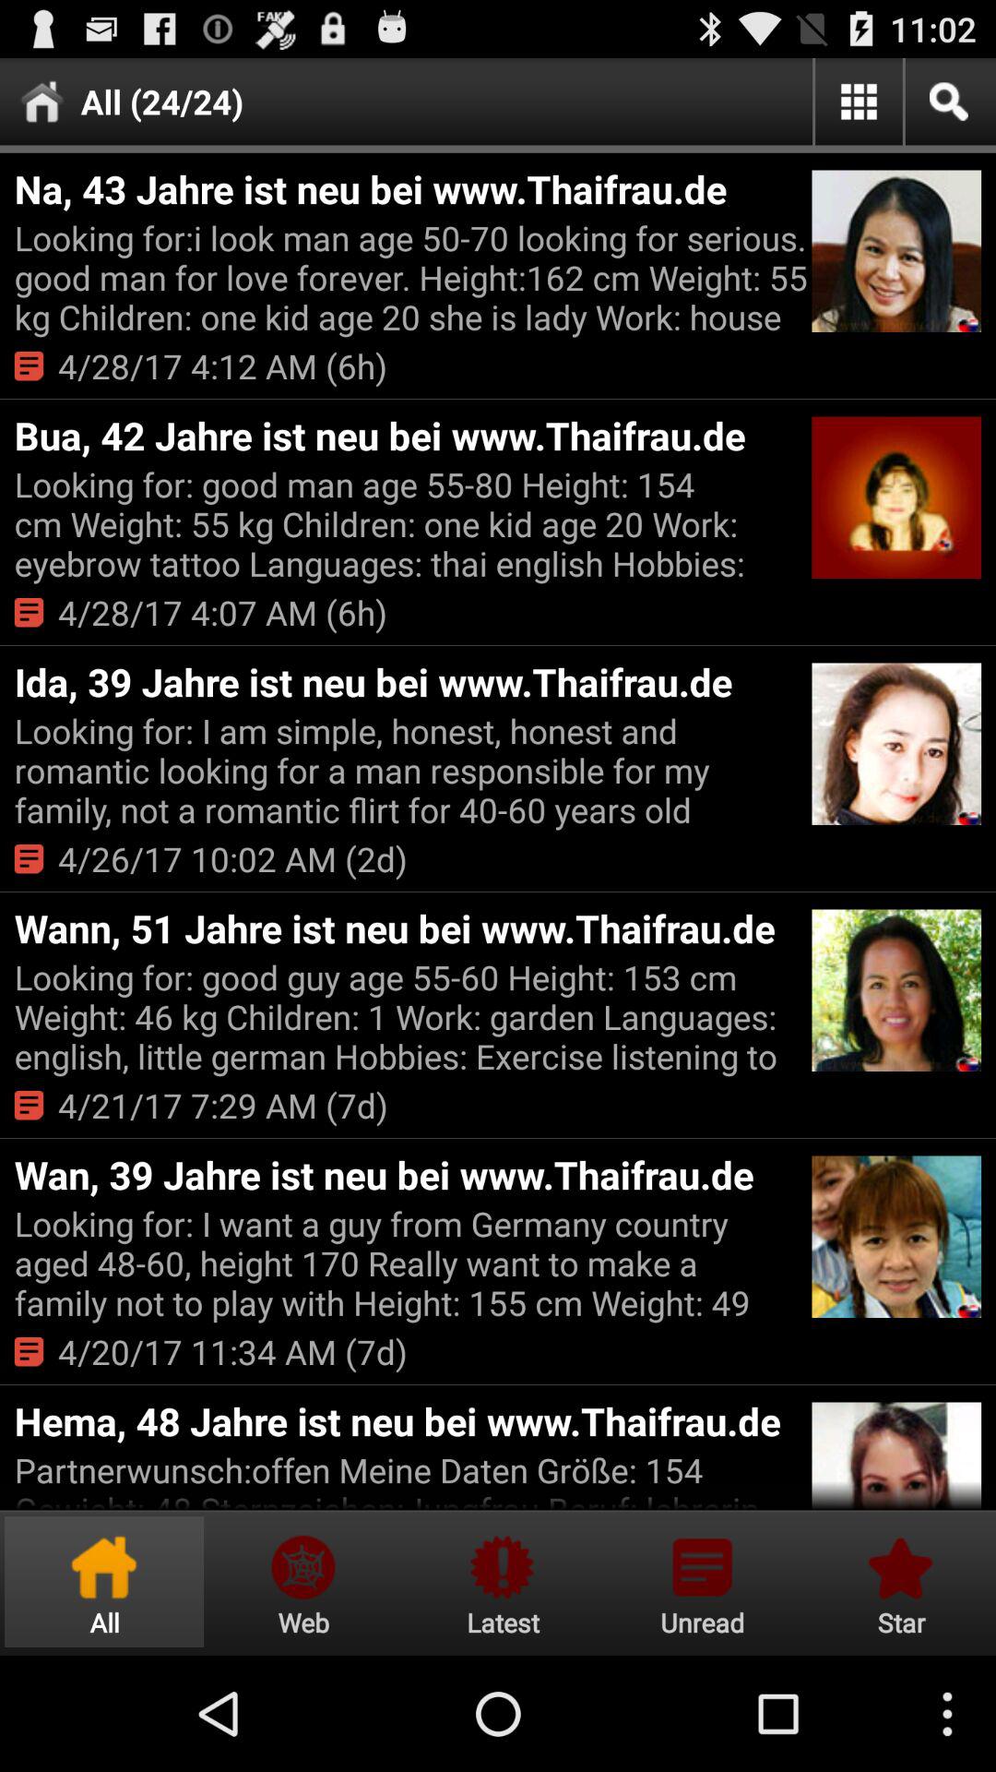 The height and width of the screenshot is (1772, 996). Describe the element at coordinates (104, 1582) in the screenshot. I see `choose icon below partnerwunsch offen meine item` at that location.